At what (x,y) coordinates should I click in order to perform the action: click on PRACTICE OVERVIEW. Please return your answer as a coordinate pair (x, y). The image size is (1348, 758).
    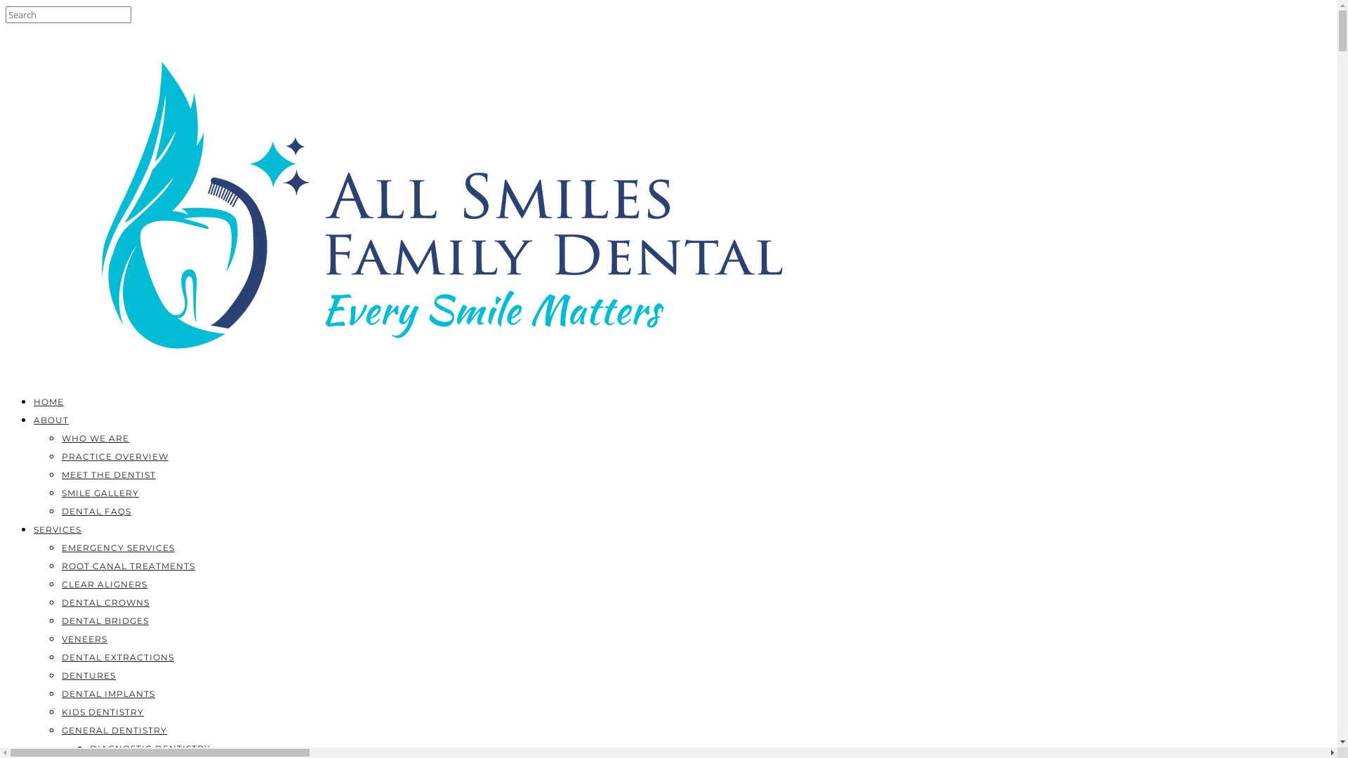
    Looking at the image, I should click on (115, 456).